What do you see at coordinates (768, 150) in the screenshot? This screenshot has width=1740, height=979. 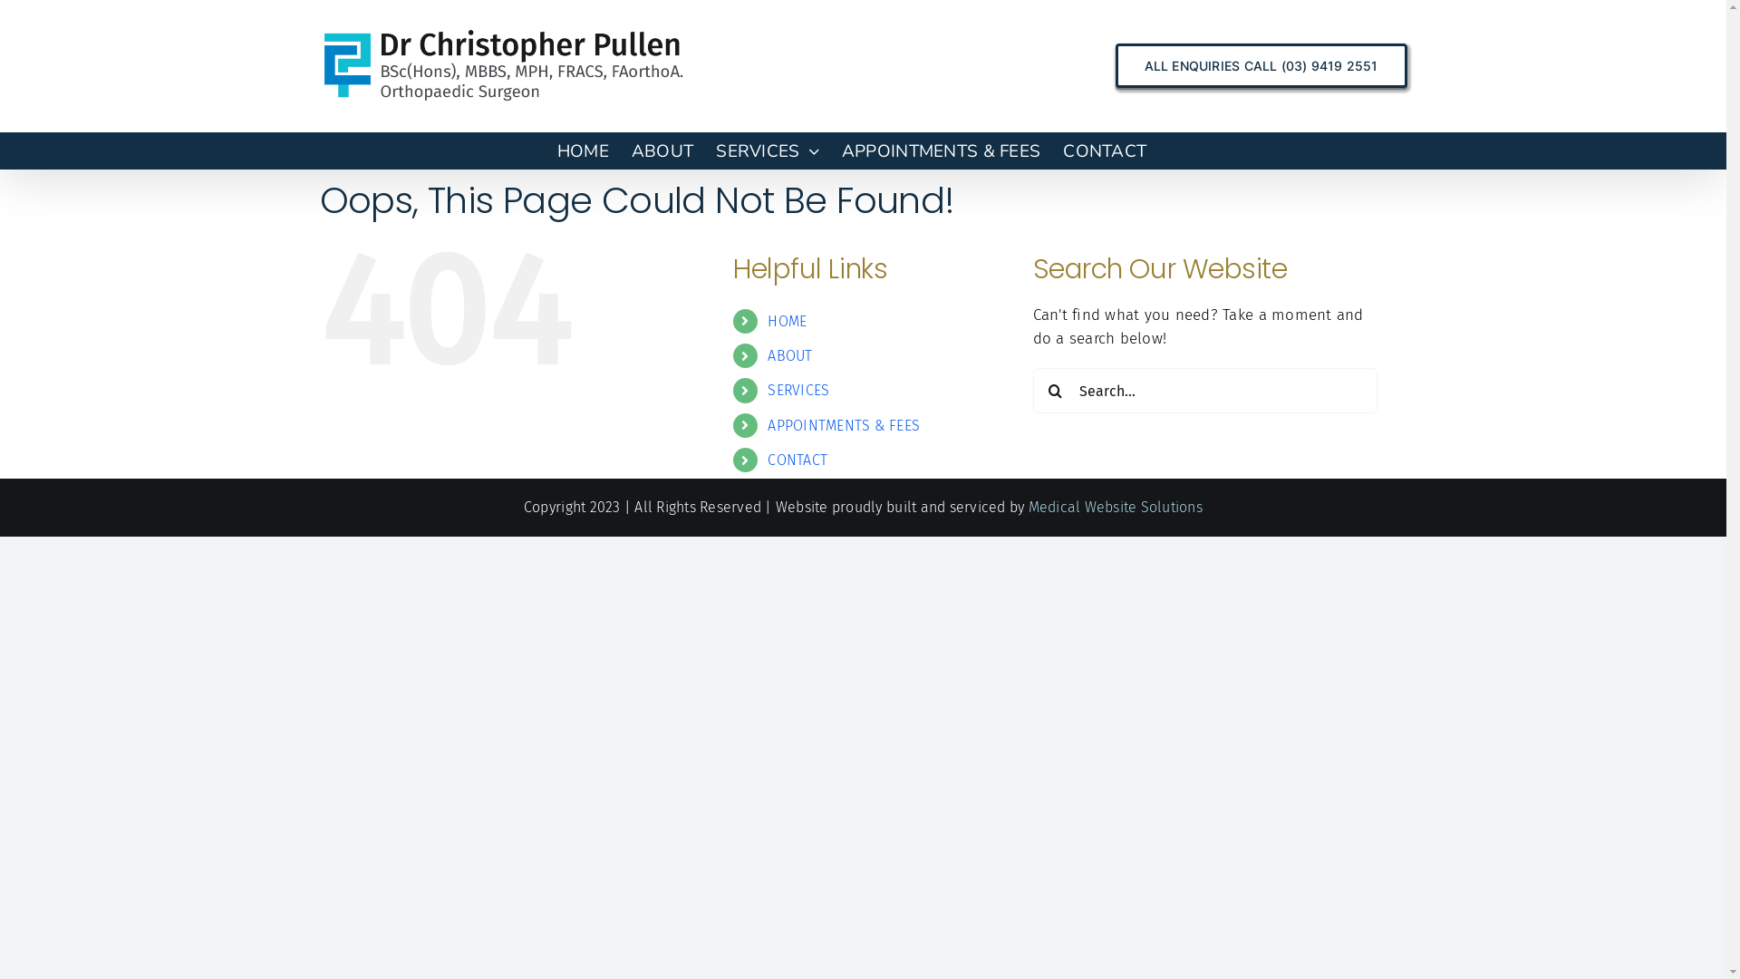 I see `SERVICES` at bounding box center [768, 150].